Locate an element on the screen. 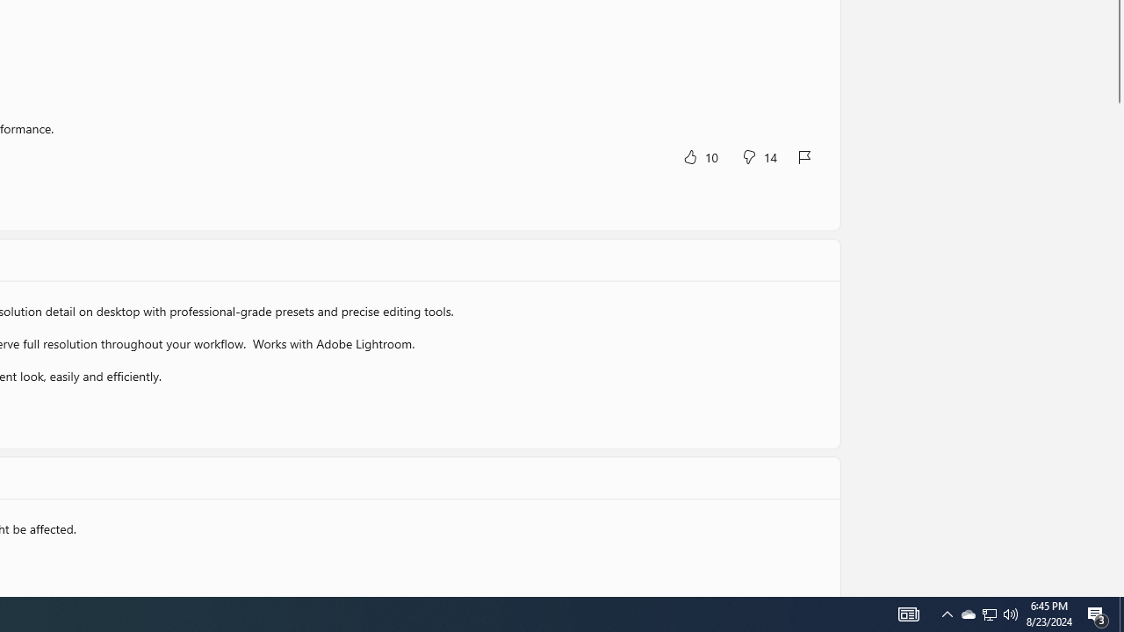  VSCO AI Photo Editor privacy policy is located at coordinates (712, 456).